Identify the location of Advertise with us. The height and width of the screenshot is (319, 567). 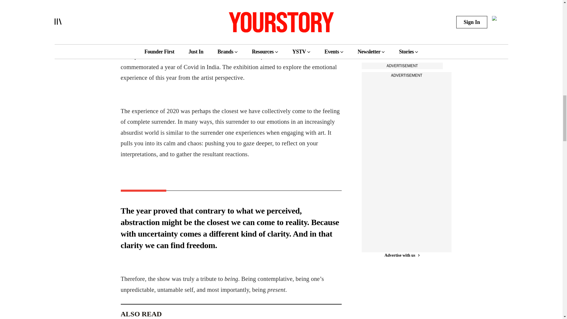
(402, 66).